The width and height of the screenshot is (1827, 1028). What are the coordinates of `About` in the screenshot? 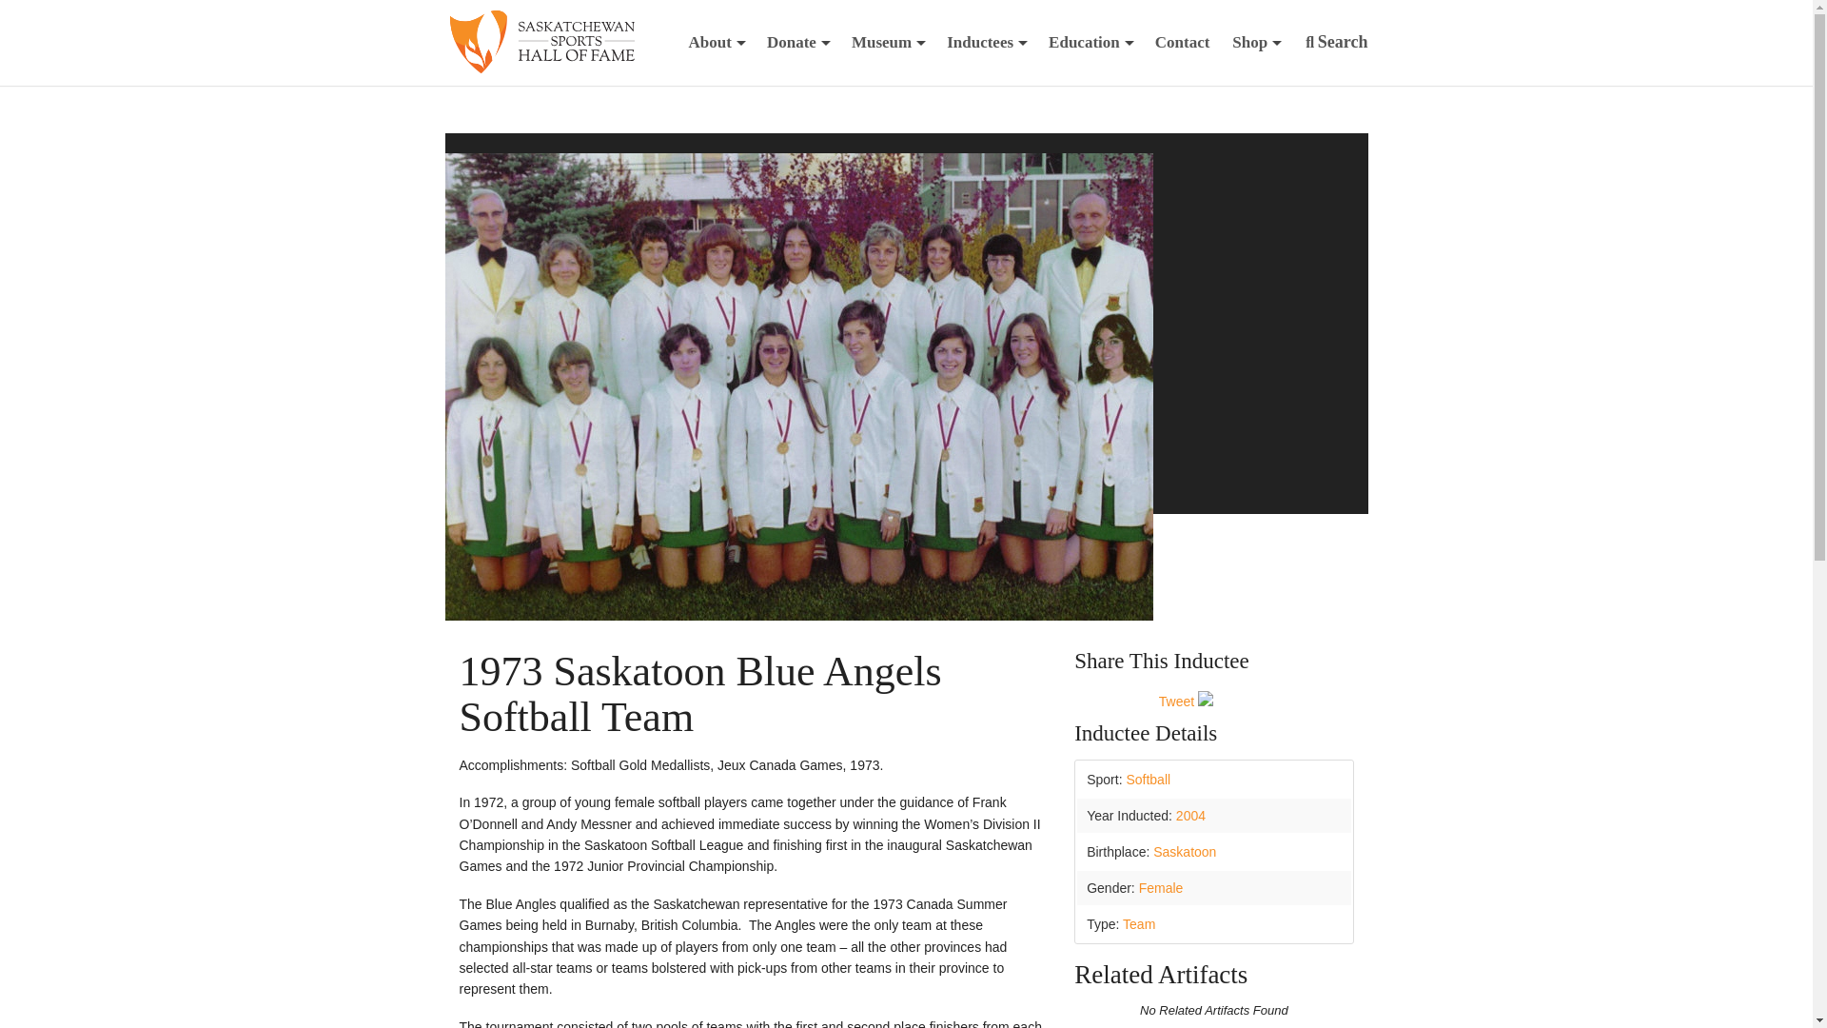 It's located at (717, 42).